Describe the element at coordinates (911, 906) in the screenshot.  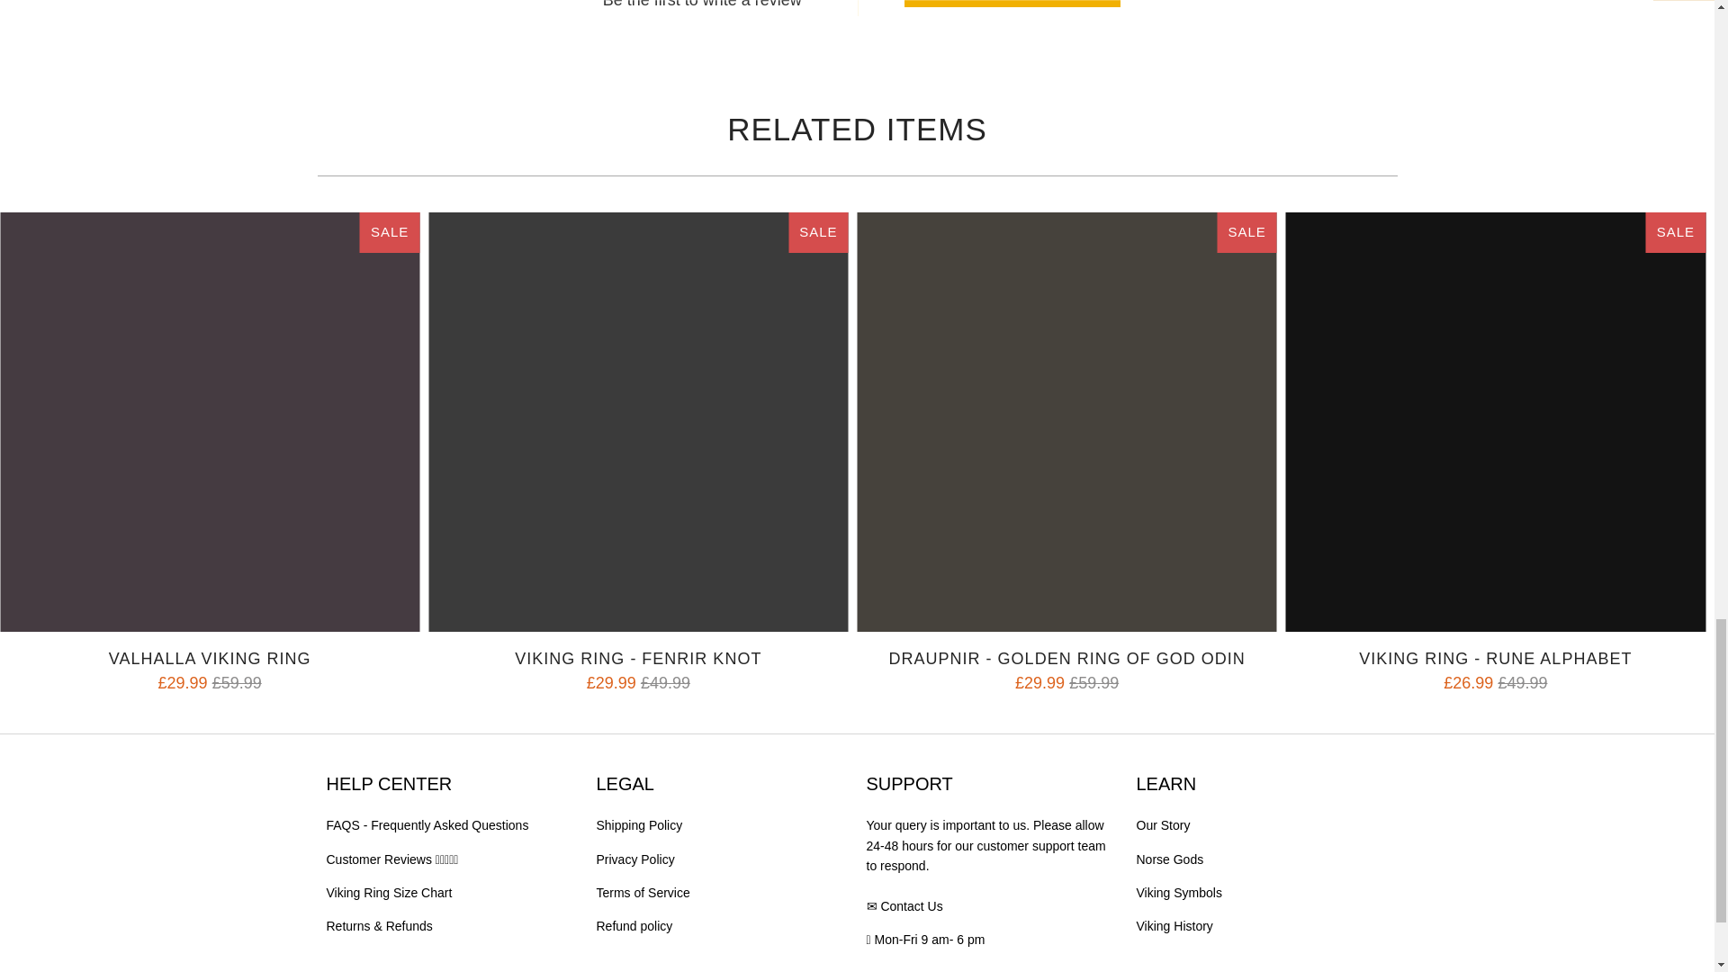
I see `Contact Us` at that location.